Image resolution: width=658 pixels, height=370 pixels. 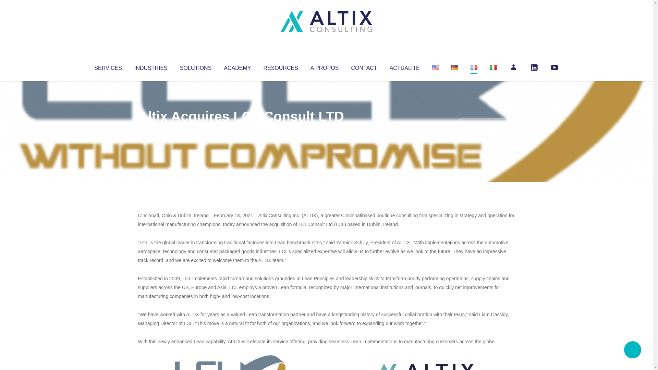 I want to click on ACADEMY, so click(x=237, y=66).